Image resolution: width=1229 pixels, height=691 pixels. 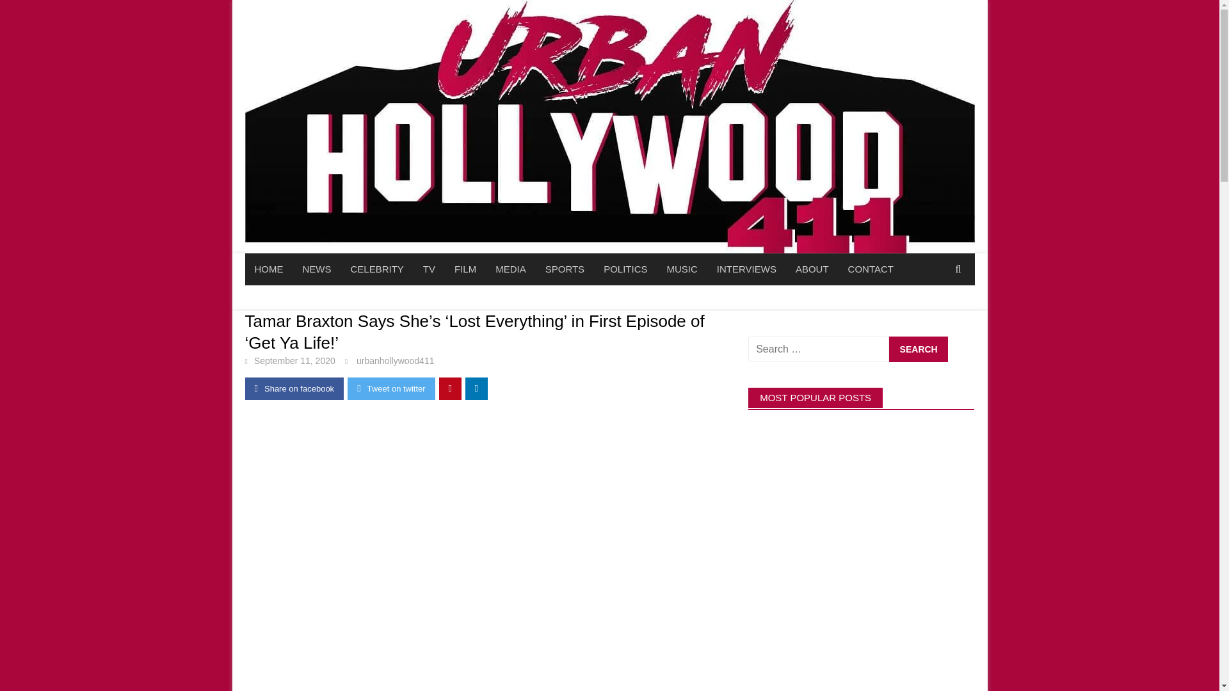 What do you see at coordinates (625, 269) in the screenshot?
I see `POLITICS` at bounding box center [625, 269].